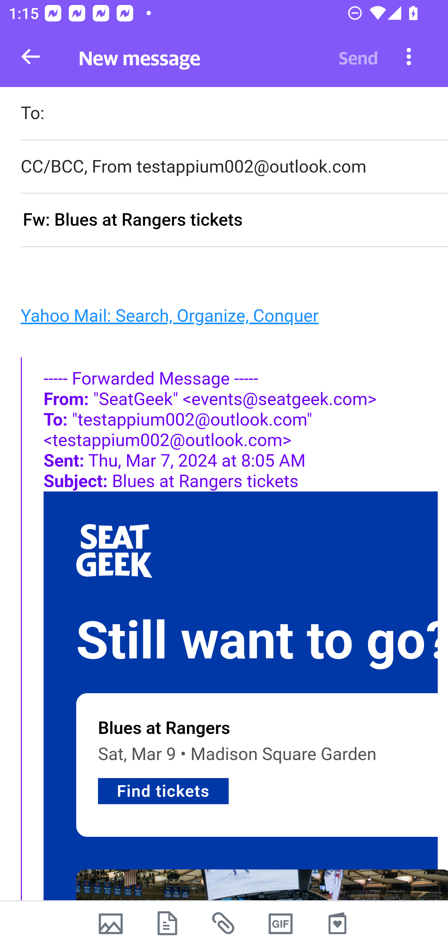 The image size is (448, 945). Describe the element at coordinates (164, 791) in the screenshot. I see `Find tickets` at that location.